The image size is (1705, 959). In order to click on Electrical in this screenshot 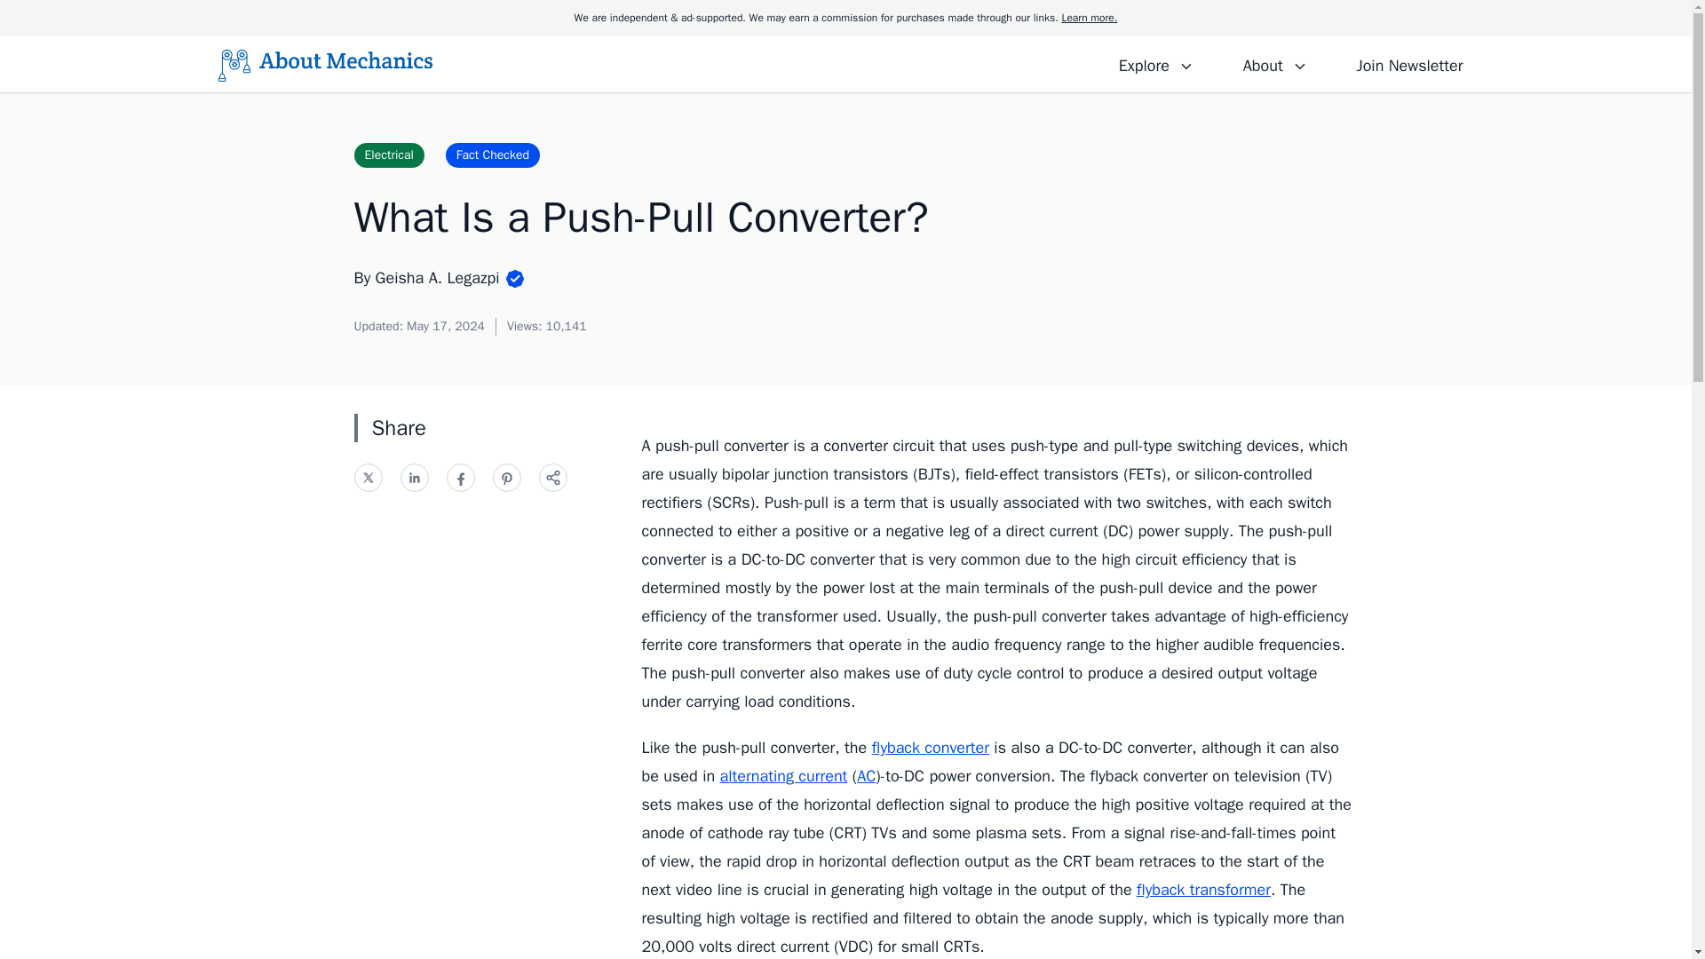, I will do `click(387, 155)`.